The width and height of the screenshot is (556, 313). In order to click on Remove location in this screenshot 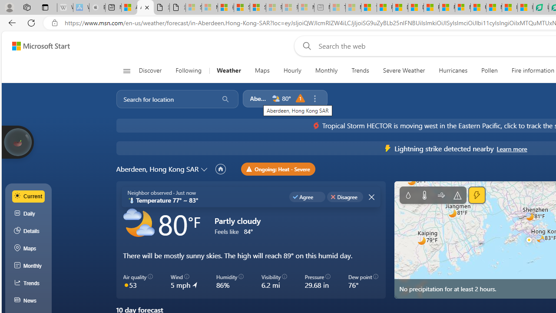, I will do `click(314, 99)`.